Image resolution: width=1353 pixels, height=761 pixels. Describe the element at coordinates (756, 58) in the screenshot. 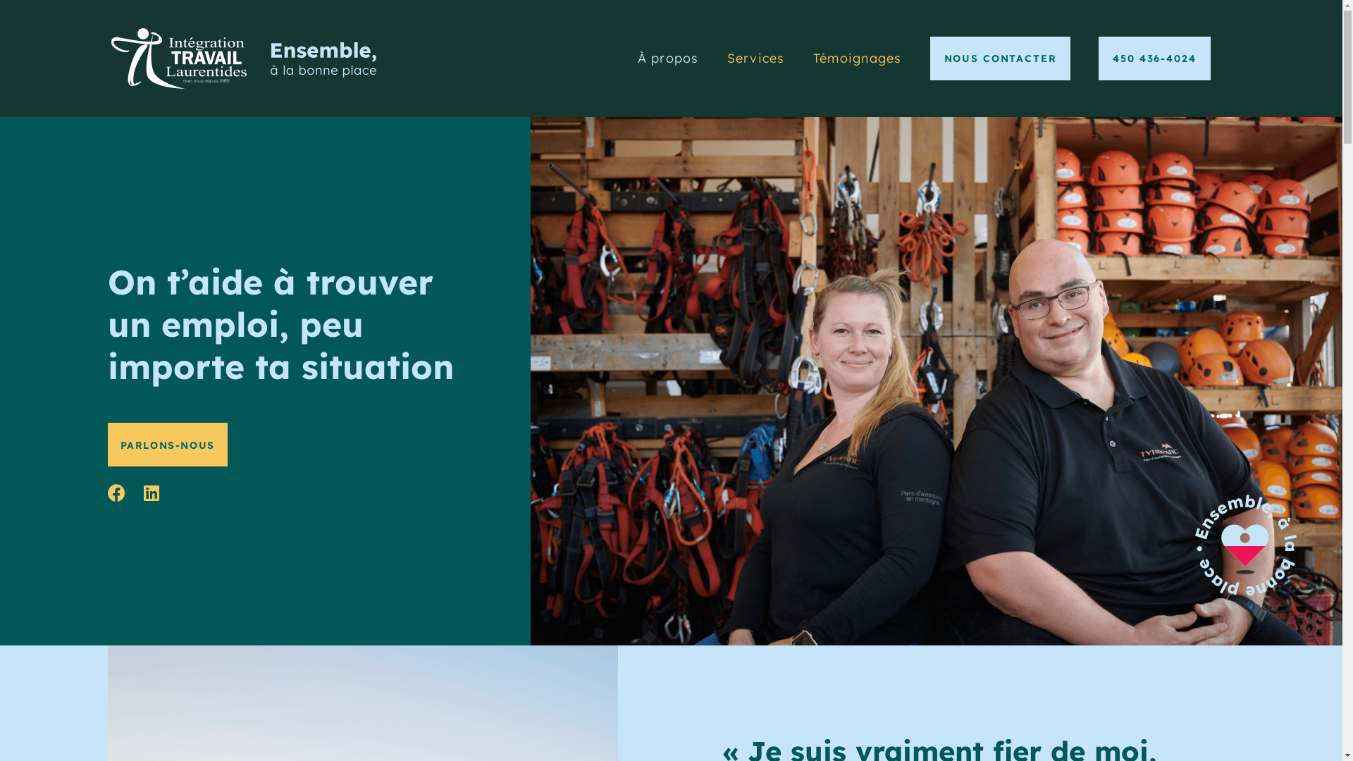

I see `Services` at that location.